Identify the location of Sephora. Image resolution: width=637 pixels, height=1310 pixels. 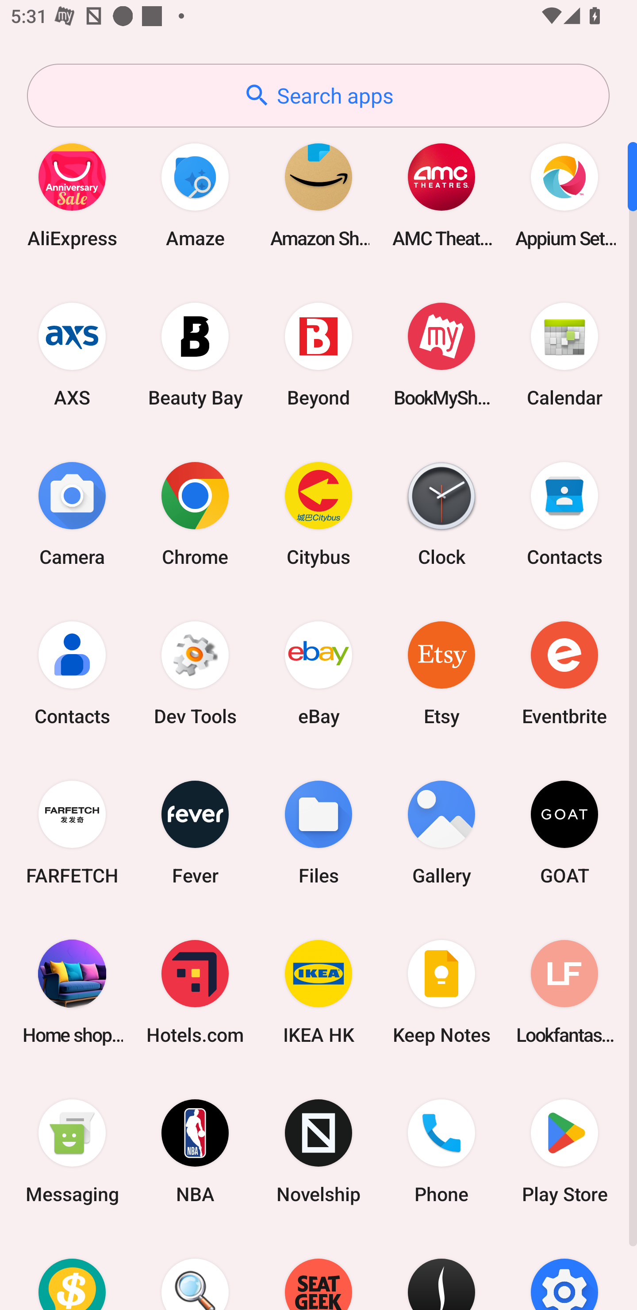
(441, 1271).